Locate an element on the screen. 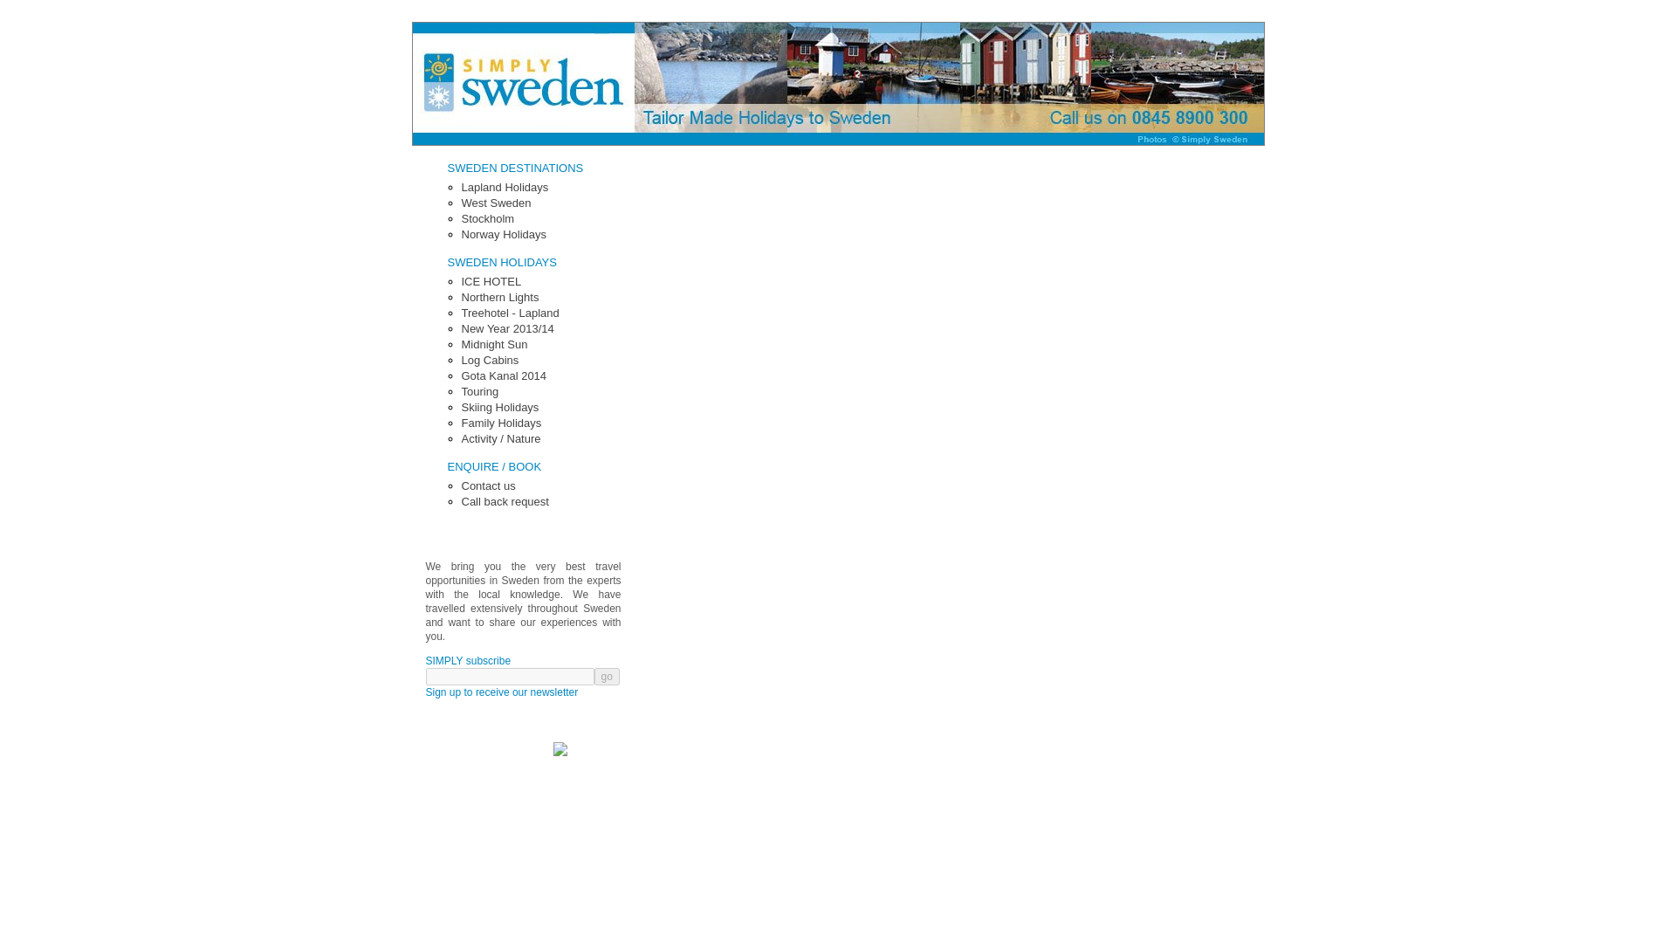  Stockholm is located at coordinates (487, 218).